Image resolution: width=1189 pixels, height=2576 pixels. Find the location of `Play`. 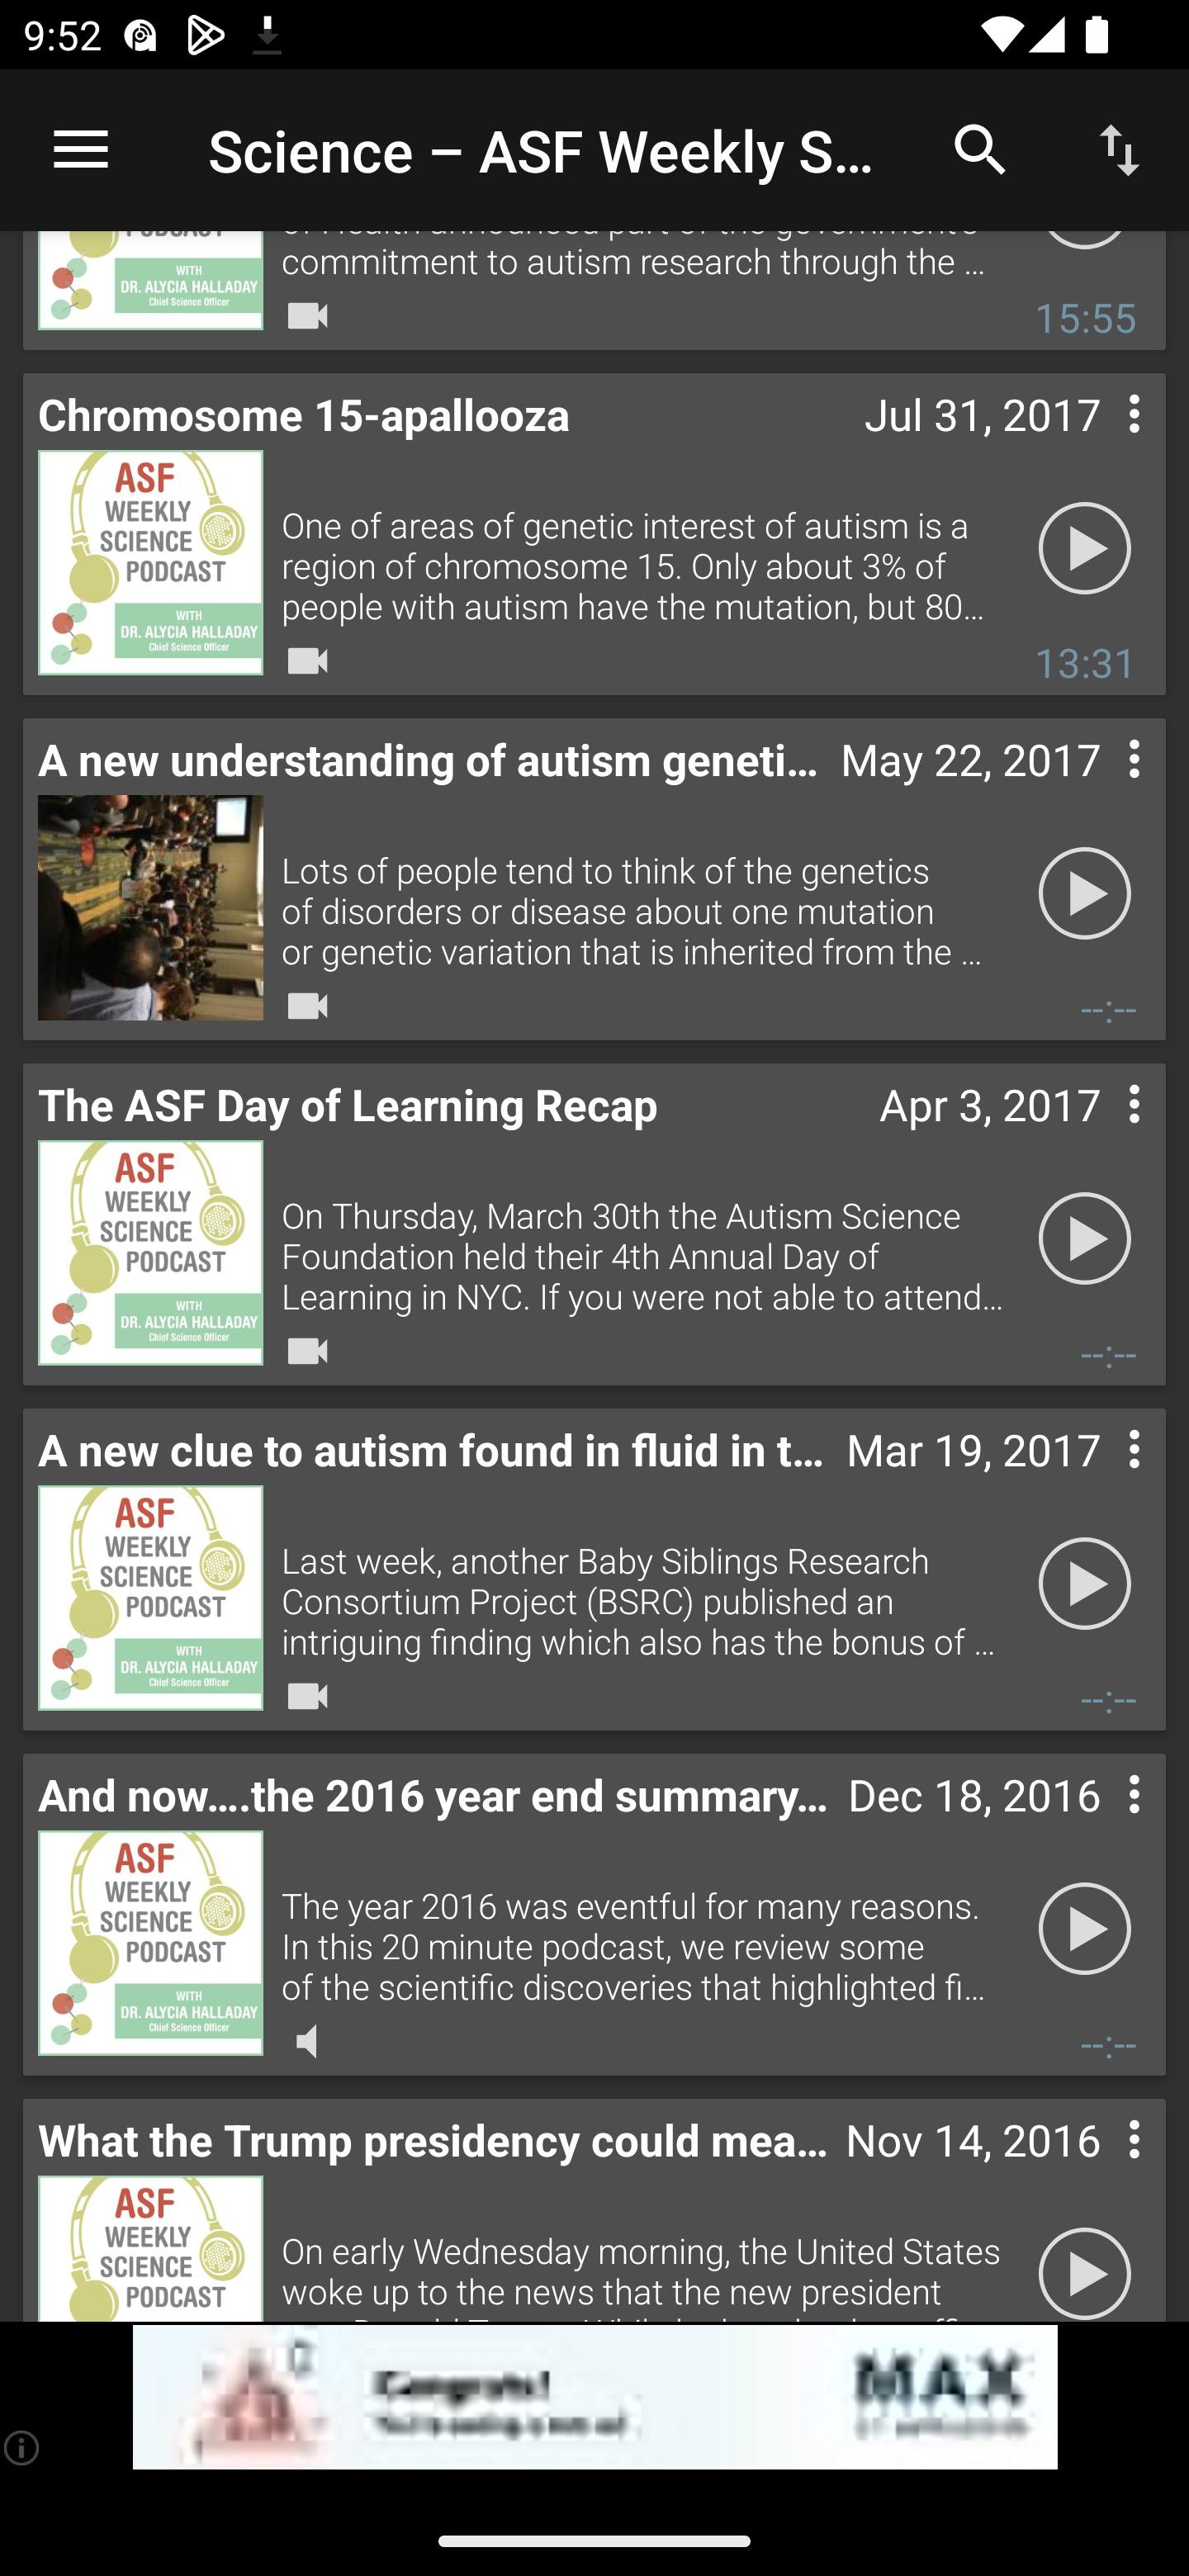

Play is located at coordinates (1085, 1582).